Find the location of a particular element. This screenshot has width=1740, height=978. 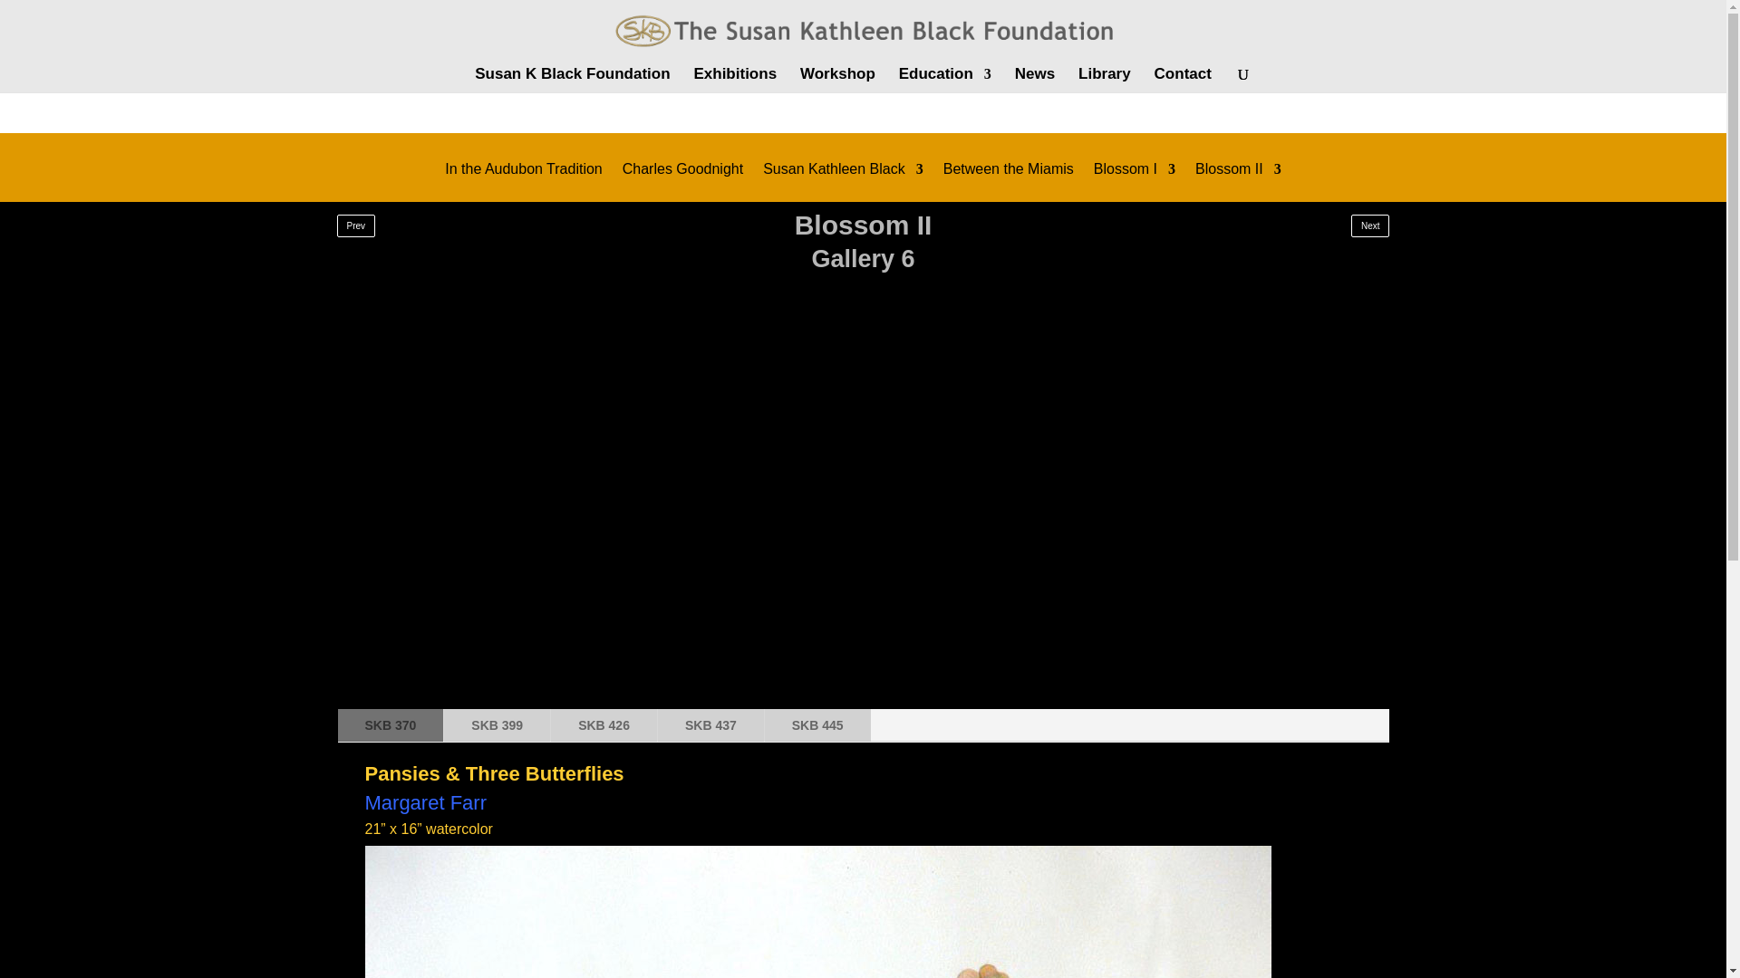

Susan Kathleen Black is located at coordinates (843, 182).